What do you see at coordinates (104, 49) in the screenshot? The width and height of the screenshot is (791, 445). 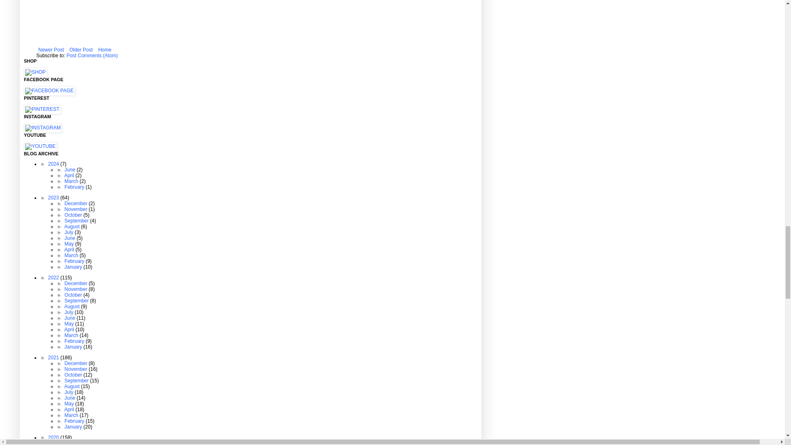 I see `Home` at bounding box center [104, 49].